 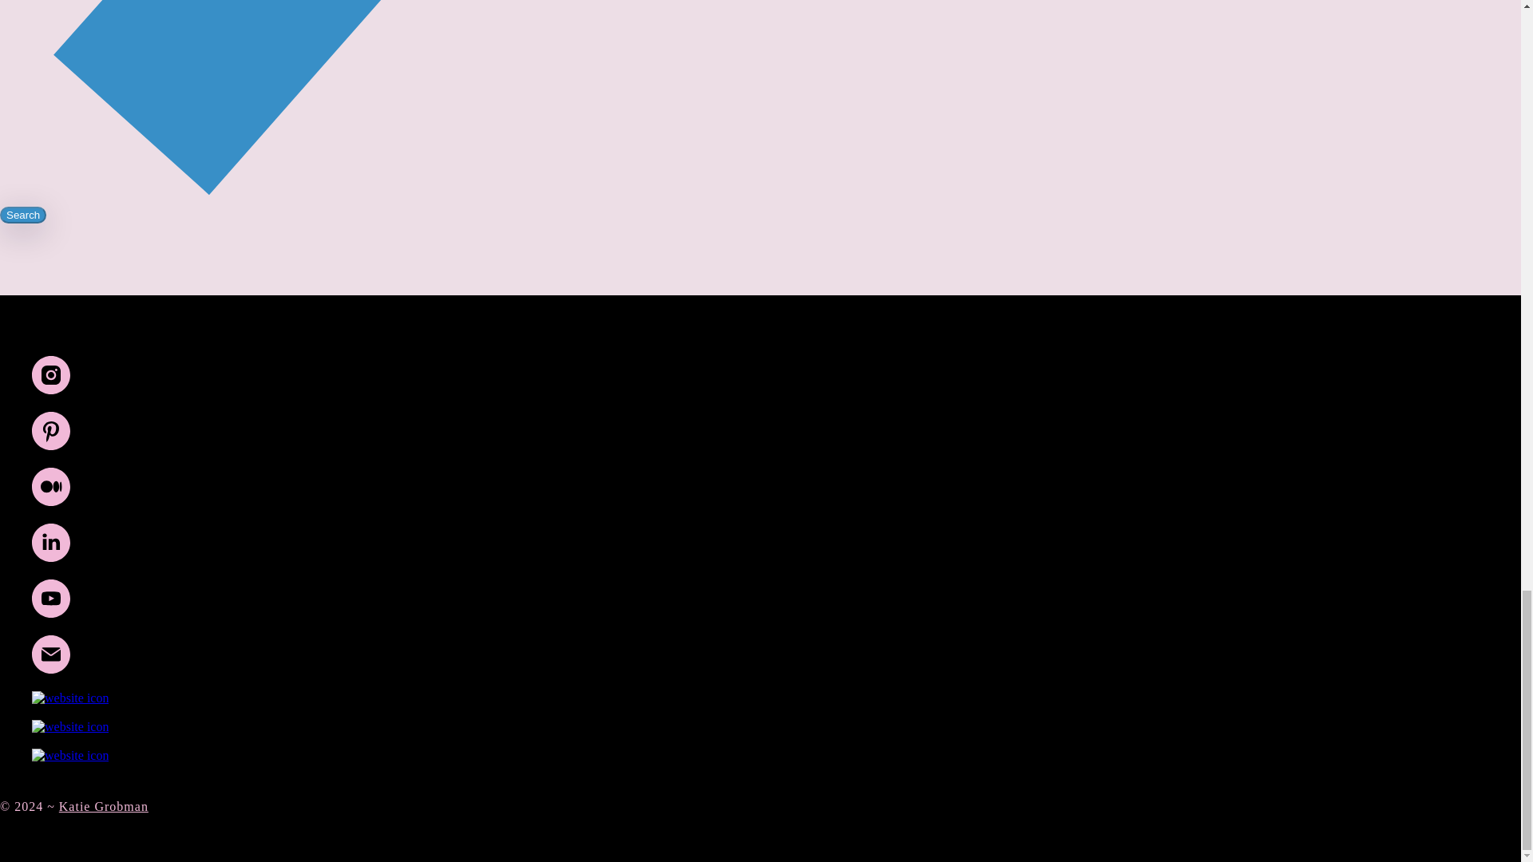 What do you see at coordinates (51, 389) in the screenshot?
I see `Instagram` at bounding box center [51, 389].